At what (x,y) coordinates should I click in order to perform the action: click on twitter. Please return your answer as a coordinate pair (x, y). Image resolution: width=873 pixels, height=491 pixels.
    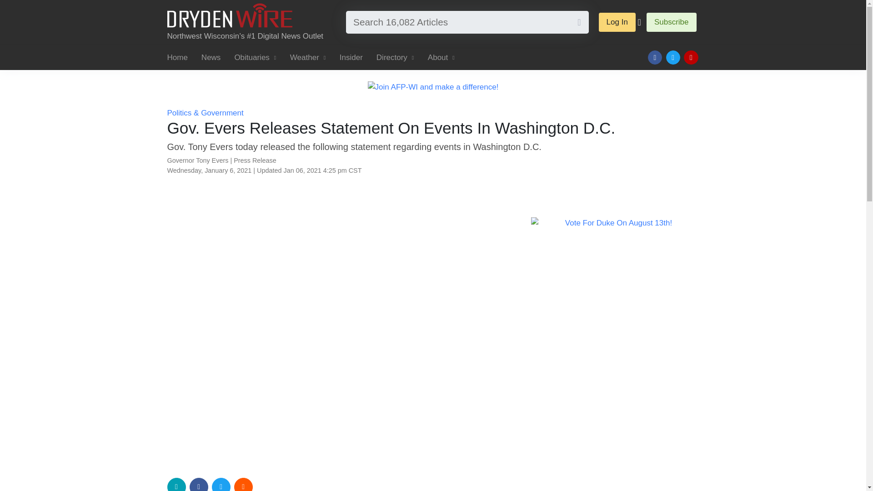
    Looking at the image, I should click on (221, 484).